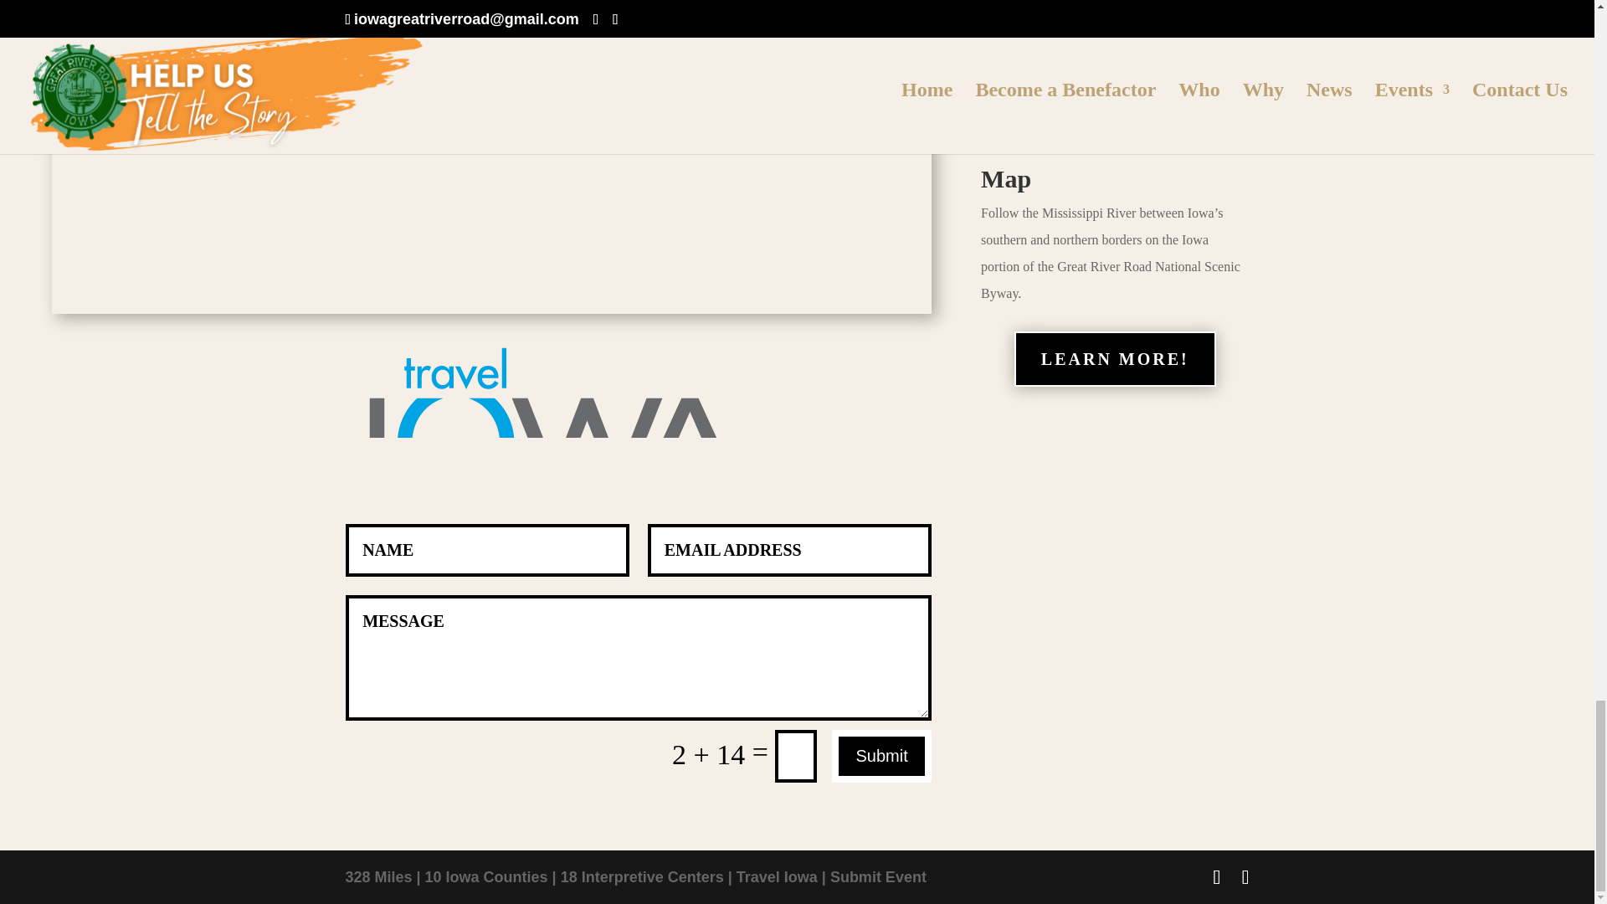 The image size is (1607, 904). Describe the element at coordinates (879, 877) in the screenshot. I see `Submit Event` at that location.